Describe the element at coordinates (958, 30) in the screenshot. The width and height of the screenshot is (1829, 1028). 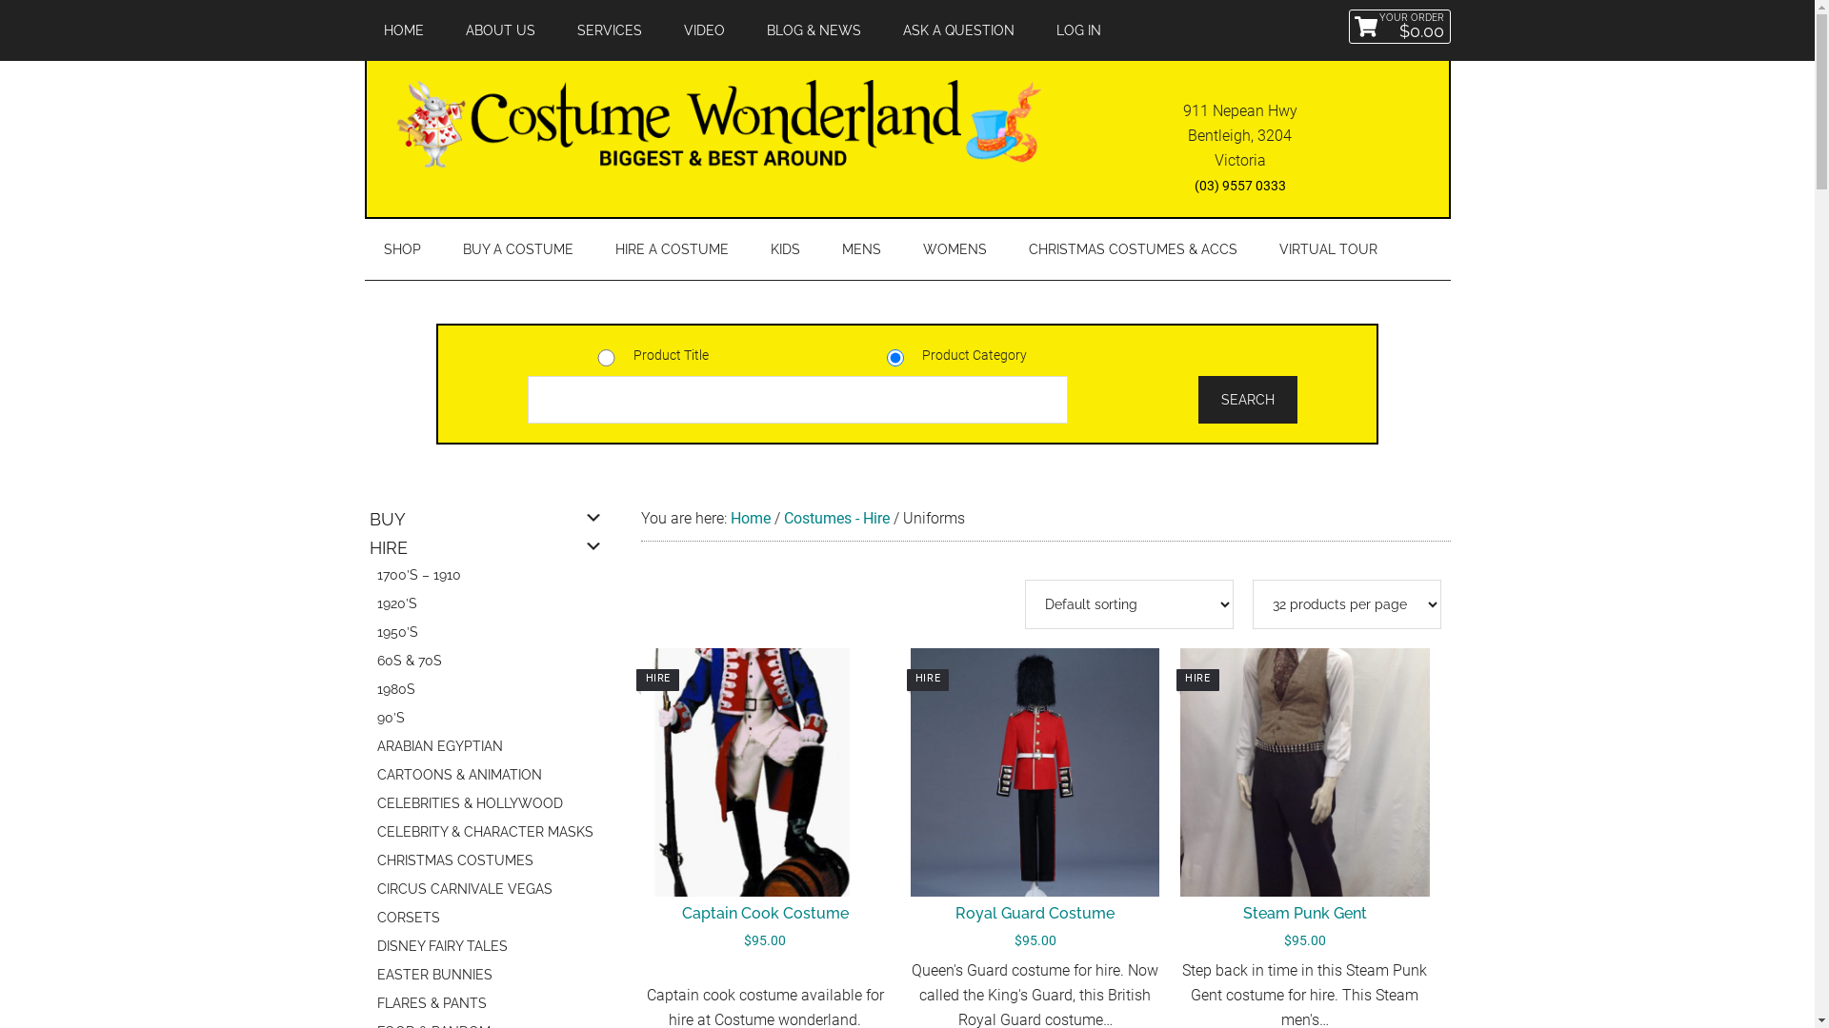
I see `ASK A QUESTION` at that location.